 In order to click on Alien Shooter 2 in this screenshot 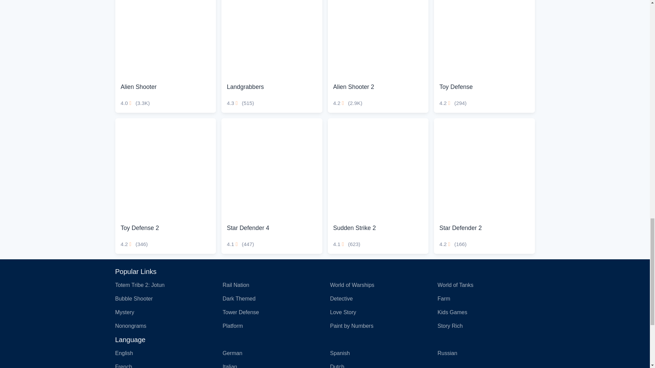, I will do `click(378, 56)`.